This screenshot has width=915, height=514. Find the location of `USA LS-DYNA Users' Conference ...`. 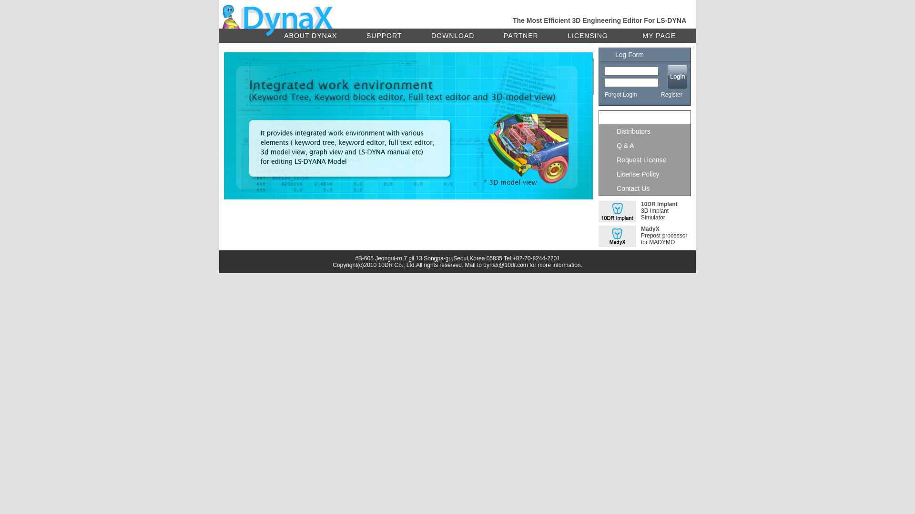

USA LS-DYNA Users' Conference ... is located at coordinates (277, 100).